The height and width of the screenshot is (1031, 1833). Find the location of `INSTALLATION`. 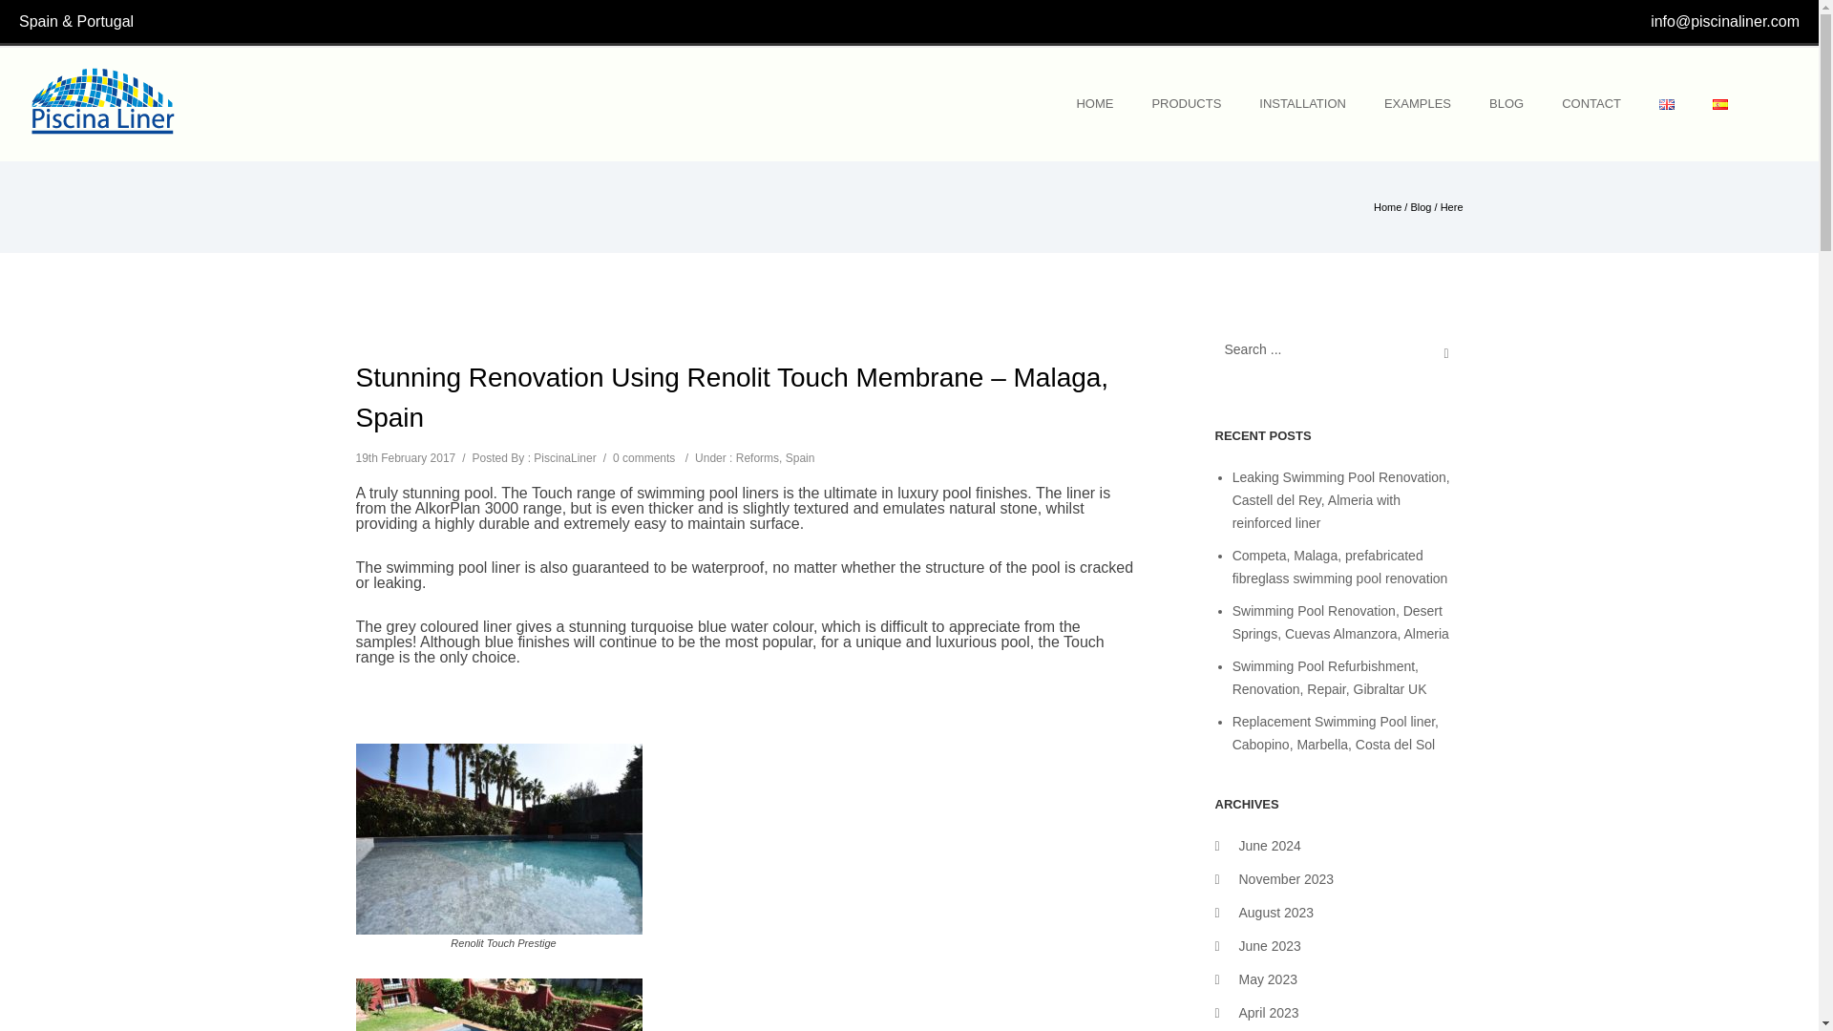

INSTALLATION is located at coordinates (1302, 103).